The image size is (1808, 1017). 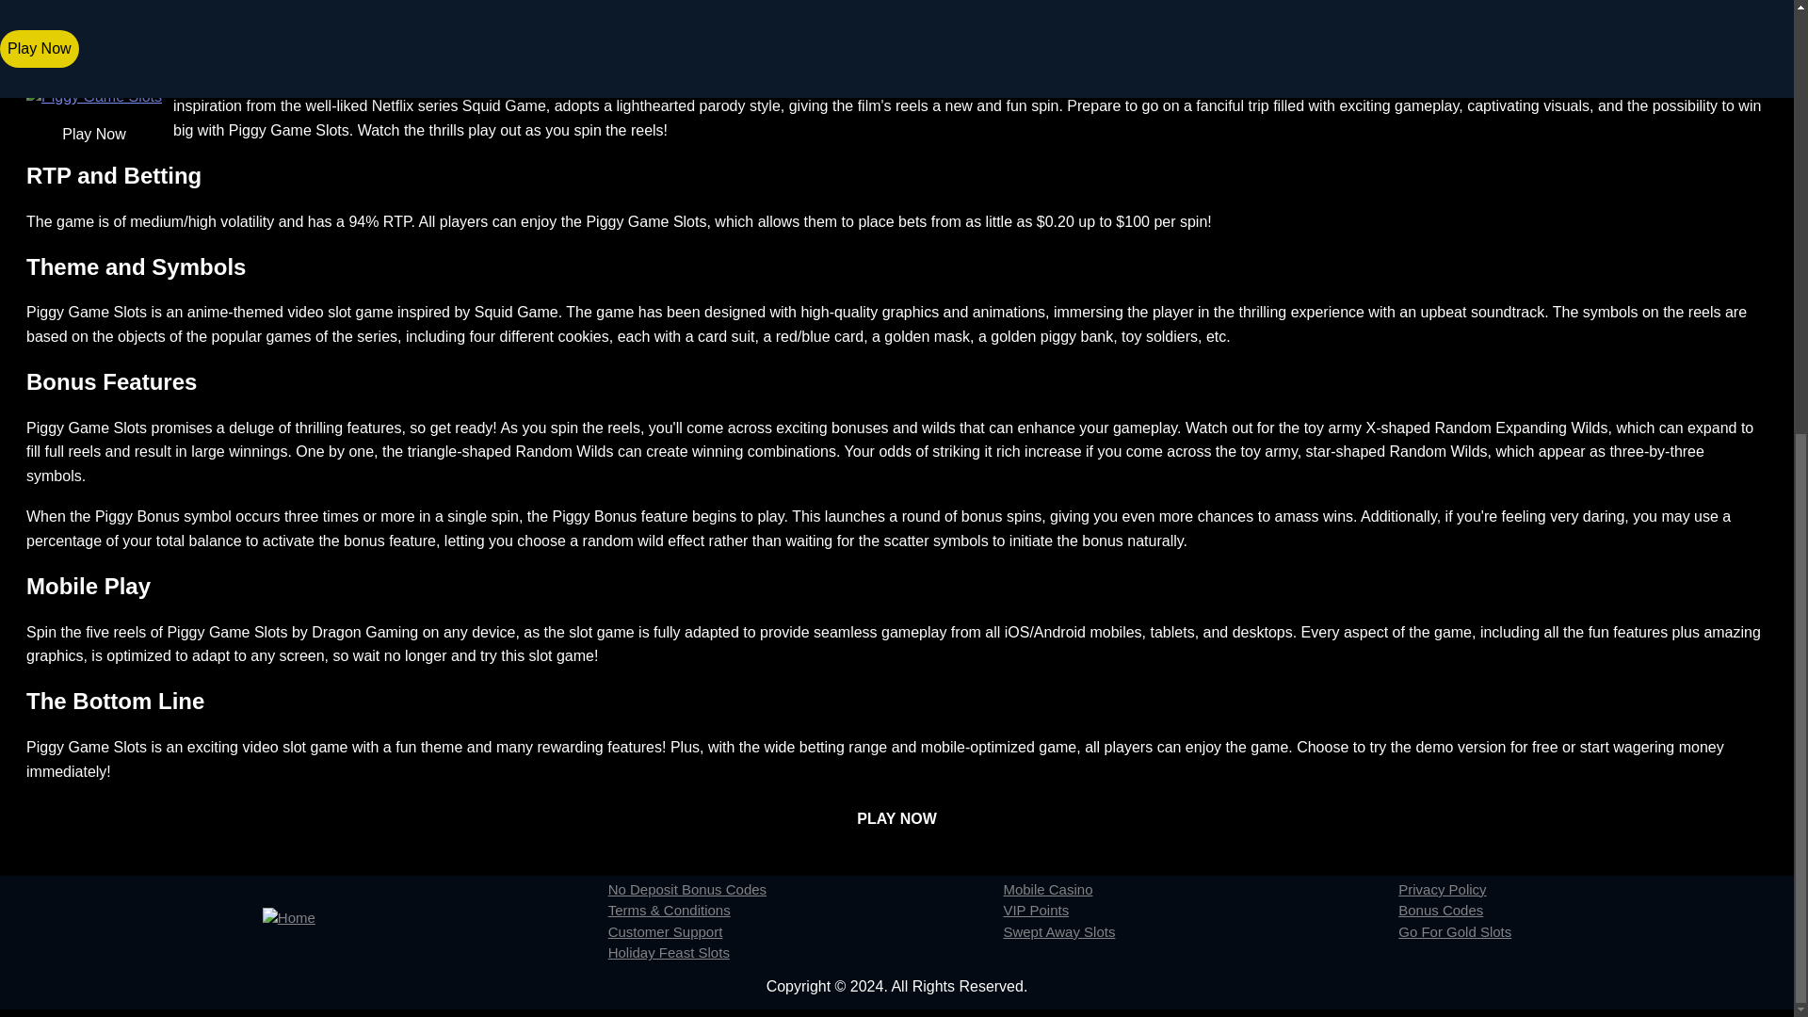 What do you see at coordinates (1200, 890) in the screenshot?
I see `Mobile Casino` at bounding box center [1200, 890].